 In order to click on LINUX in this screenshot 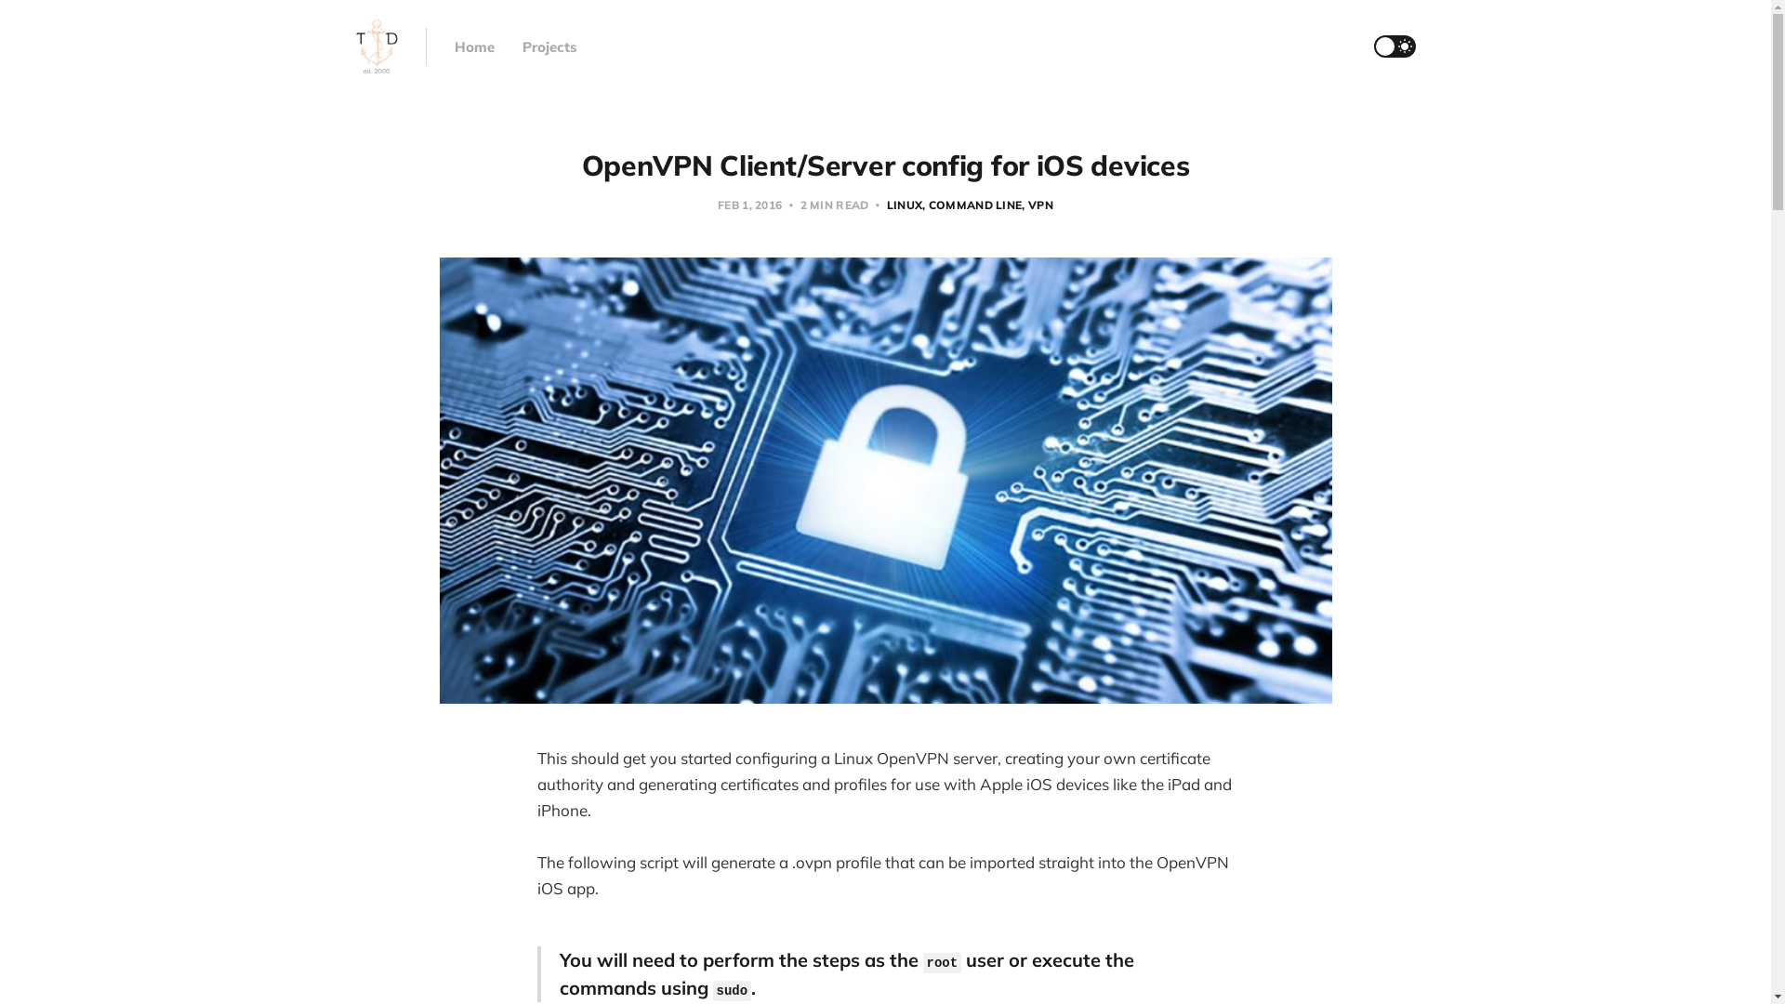, I will do `click(906, 205)`.